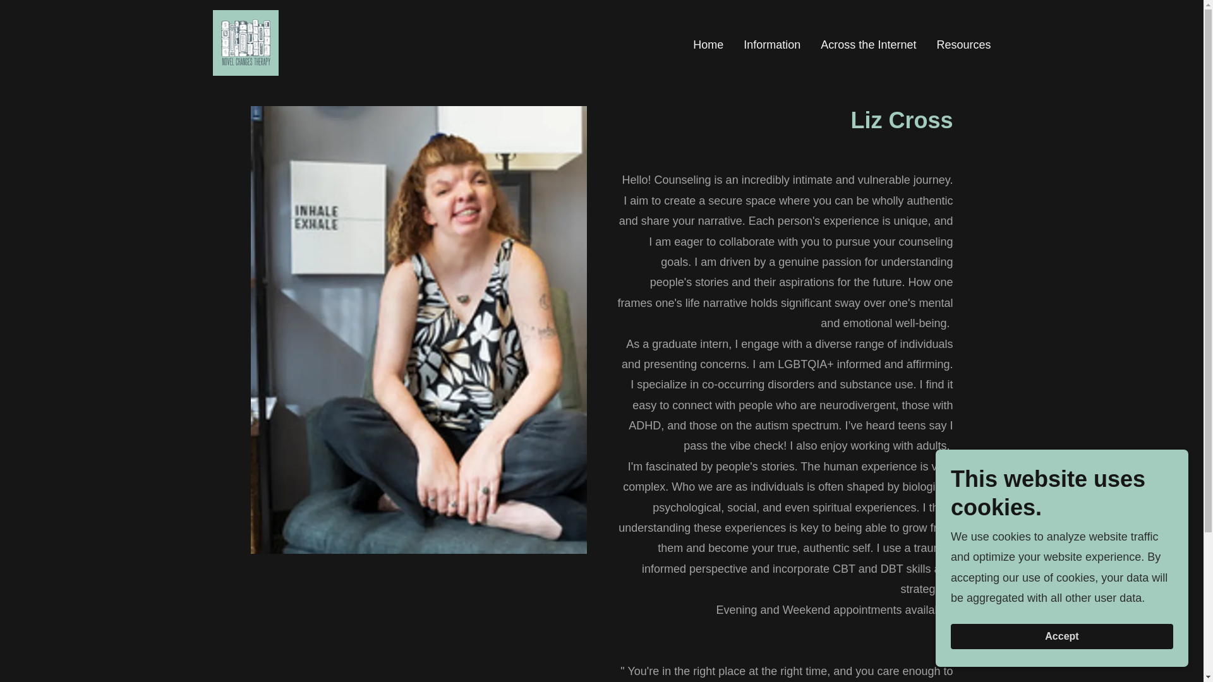  What do you see at coordinates (1061, 637) in the screenshot?
I see `Accept` at bounding box center [1061, 637].